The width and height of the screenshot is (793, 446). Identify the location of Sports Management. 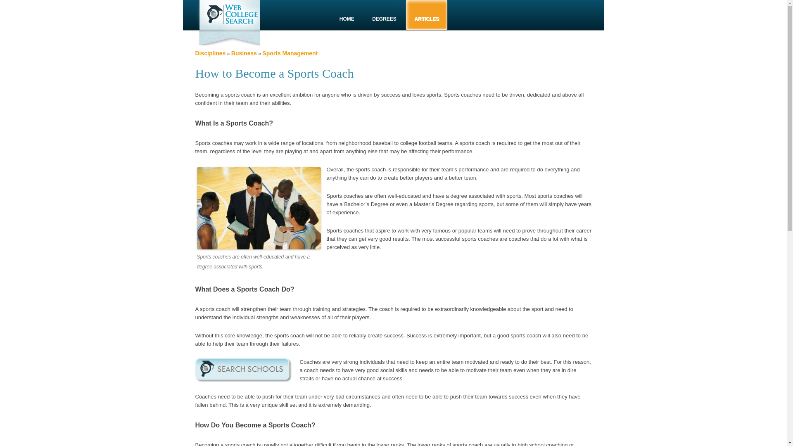
(290, 53).